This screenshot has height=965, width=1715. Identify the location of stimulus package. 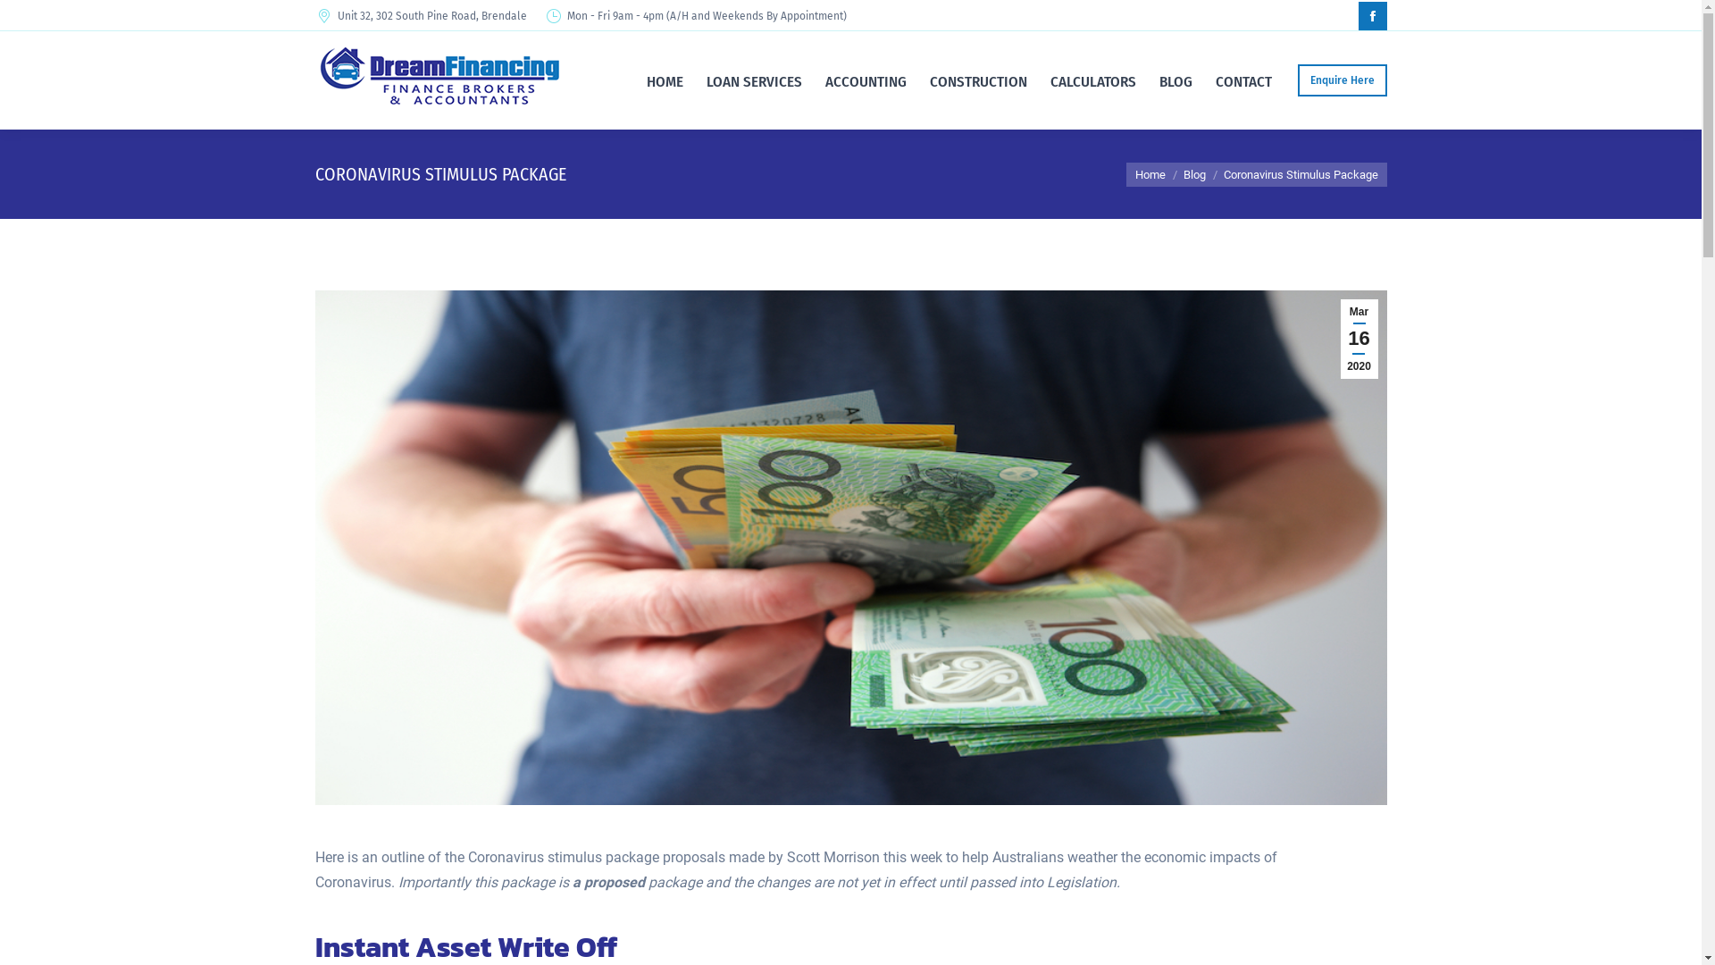
(850, 548).